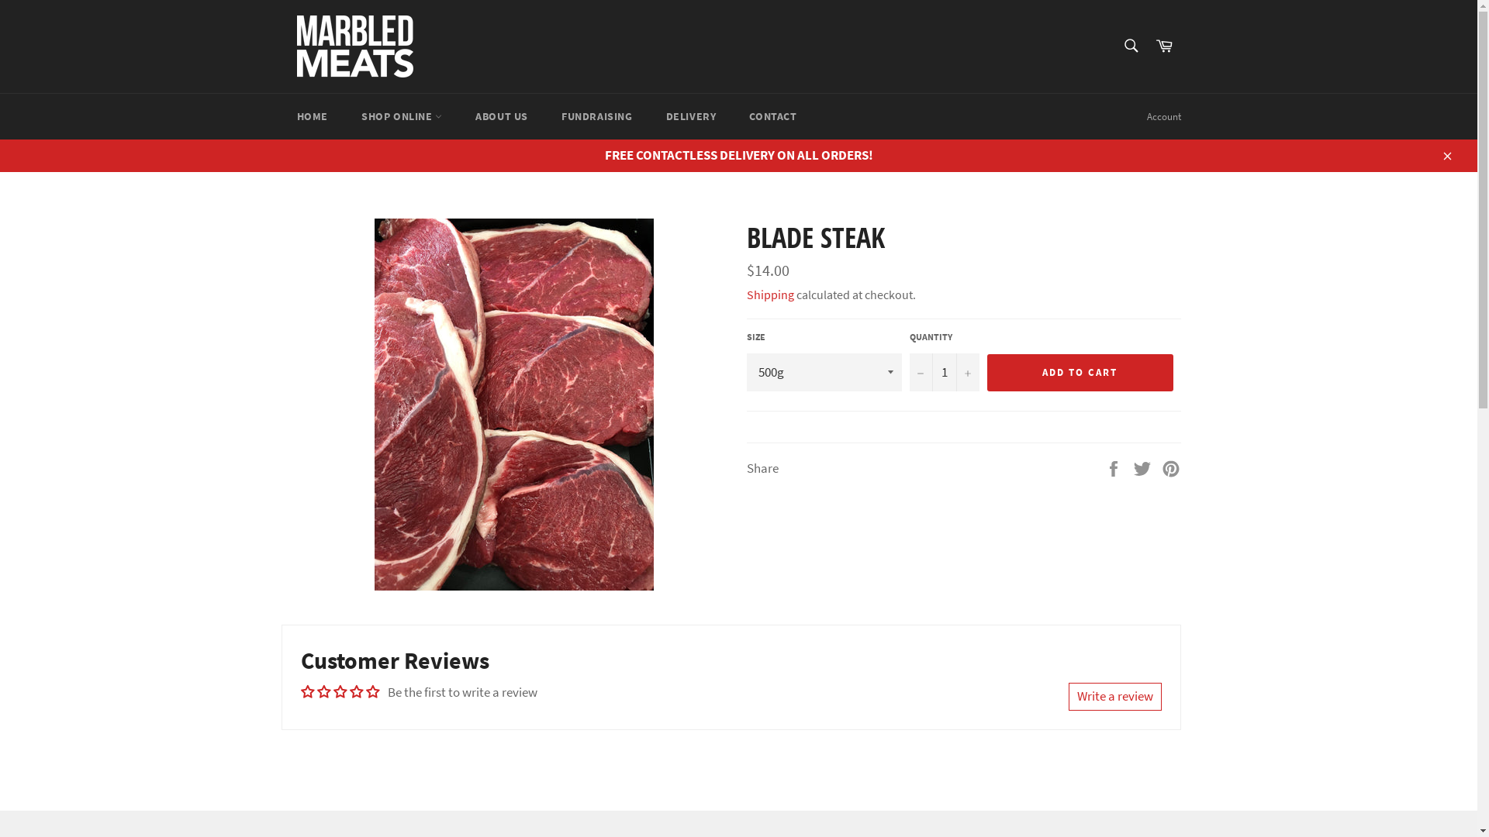  Describe the element at coordinates (1446, 155) in the screenshot. I see `Close` at that location.